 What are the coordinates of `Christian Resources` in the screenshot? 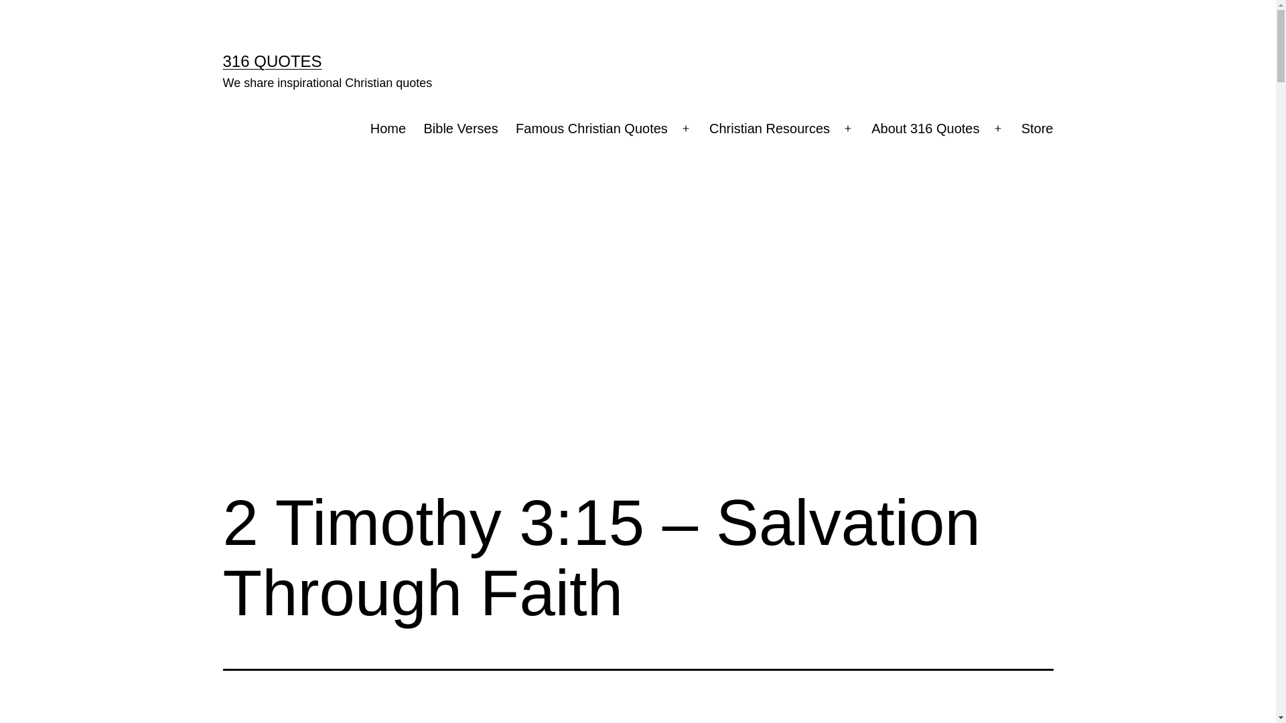 It's located at (770, 129).